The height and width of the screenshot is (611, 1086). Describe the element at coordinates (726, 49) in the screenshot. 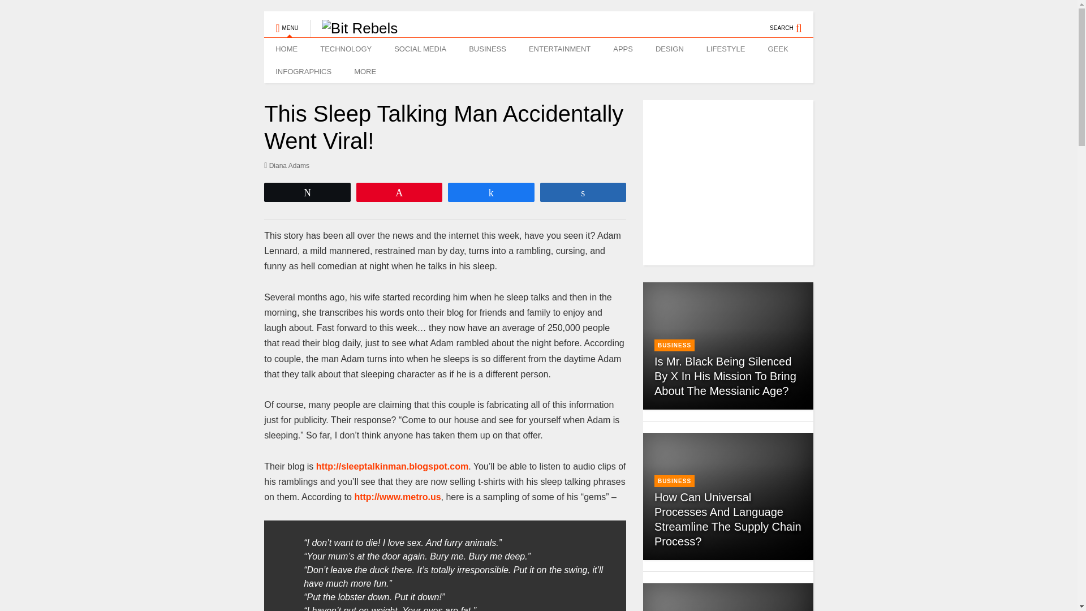

I see `LIFESTYLE` at that location.